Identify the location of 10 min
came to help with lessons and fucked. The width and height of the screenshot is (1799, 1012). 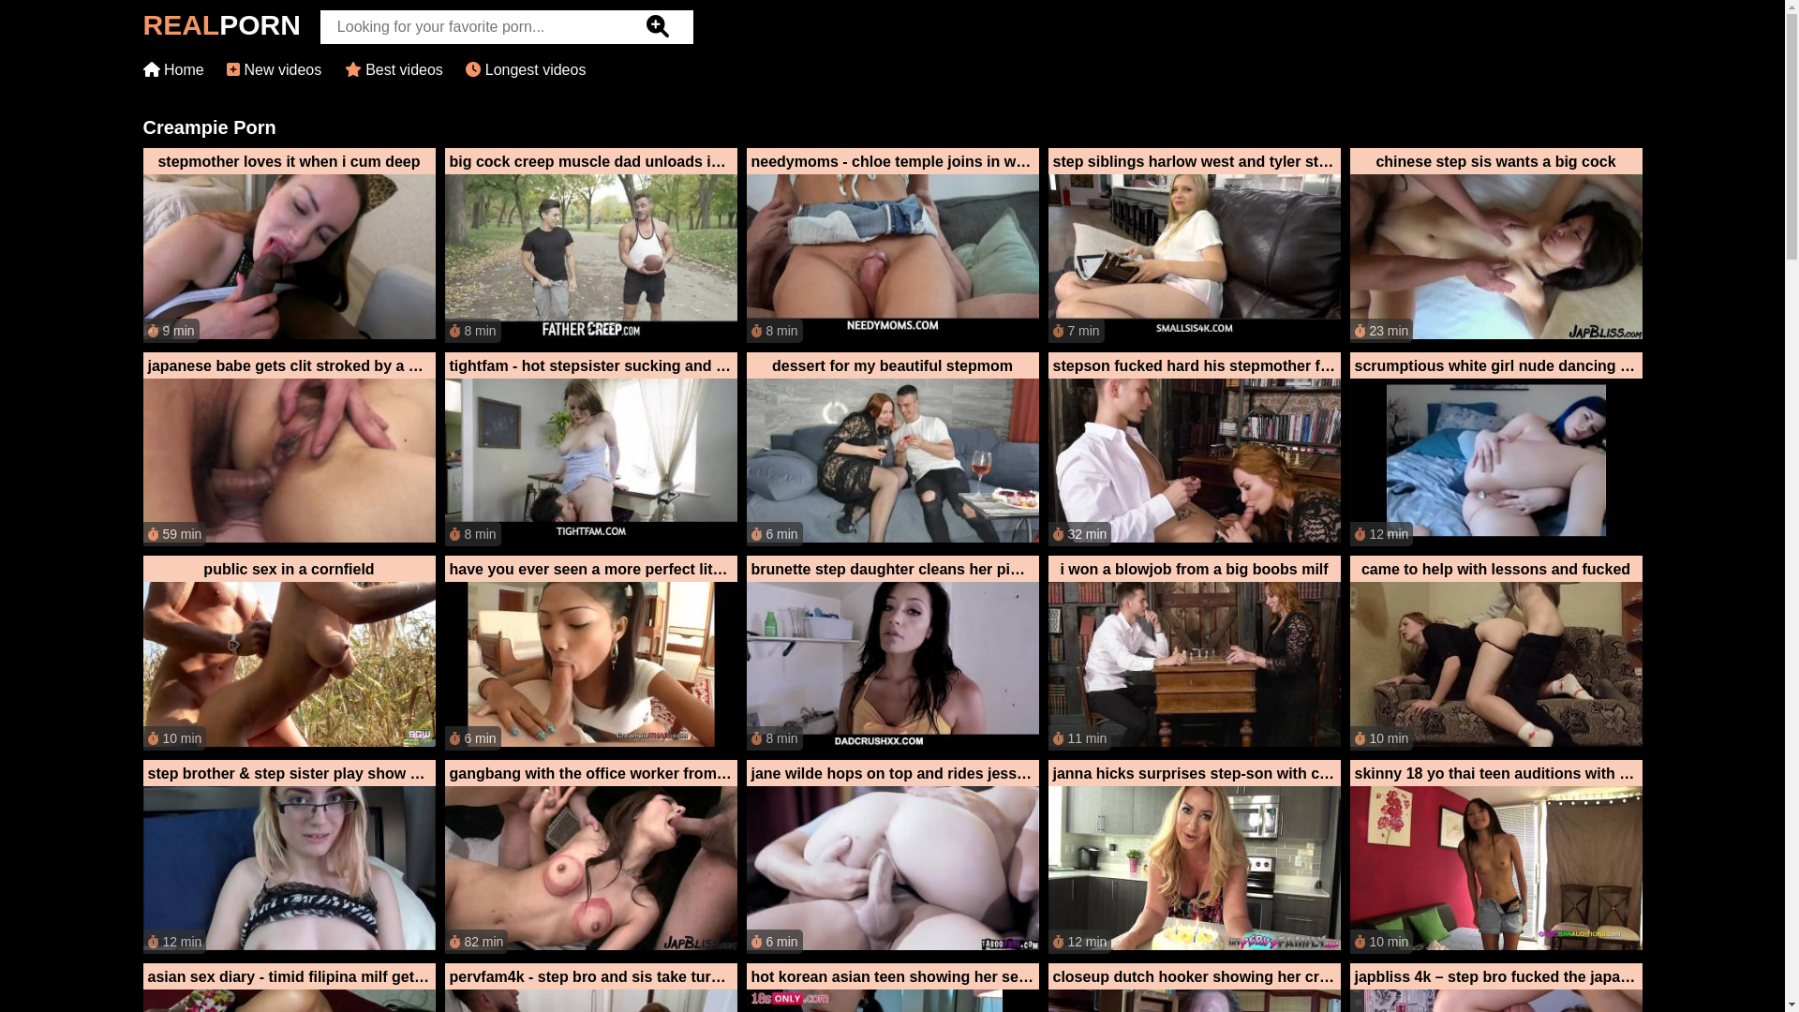
(1495, 653).